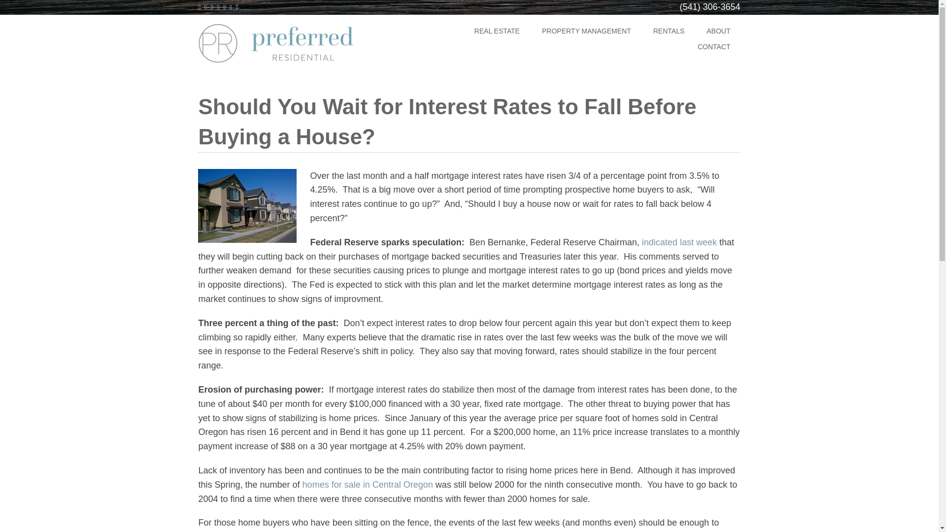 The image size is (946, 532). I want to click on ABOUT, so click(718, 31).